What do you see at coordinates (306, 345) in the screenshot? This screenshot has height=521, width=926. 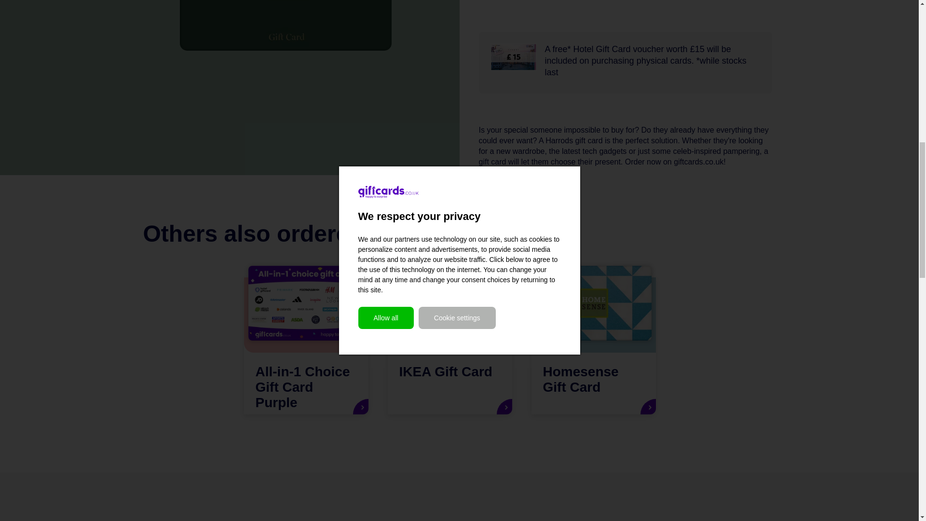 I see `All-in-1 Choice Gift Card Purple` at bounding box center [306, 345].